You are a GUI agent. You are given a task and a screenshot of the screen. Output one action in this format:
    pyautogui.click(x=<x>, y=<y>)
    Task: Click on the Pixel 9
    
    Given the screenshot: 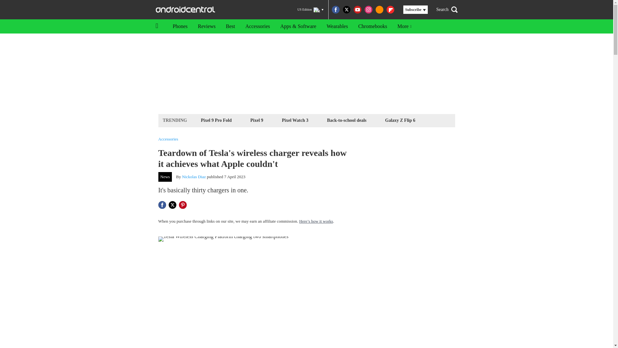 What is the action you would take?
    pyautogui.click(x=257, y=120)
    